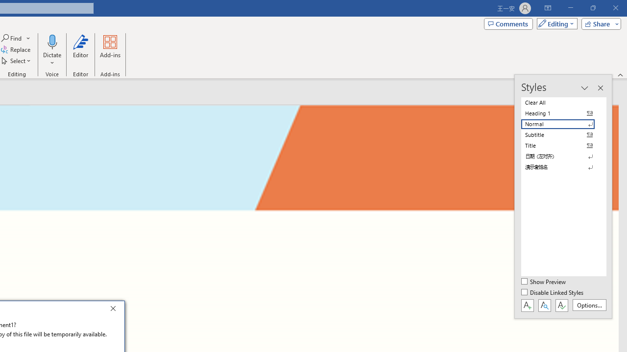 Image resolution: width=627 pixels, height=352 pixels. What do you see at coordinates (563, 103) in the screenshot?
I see `Clear All` at bounding box center [563, 103].